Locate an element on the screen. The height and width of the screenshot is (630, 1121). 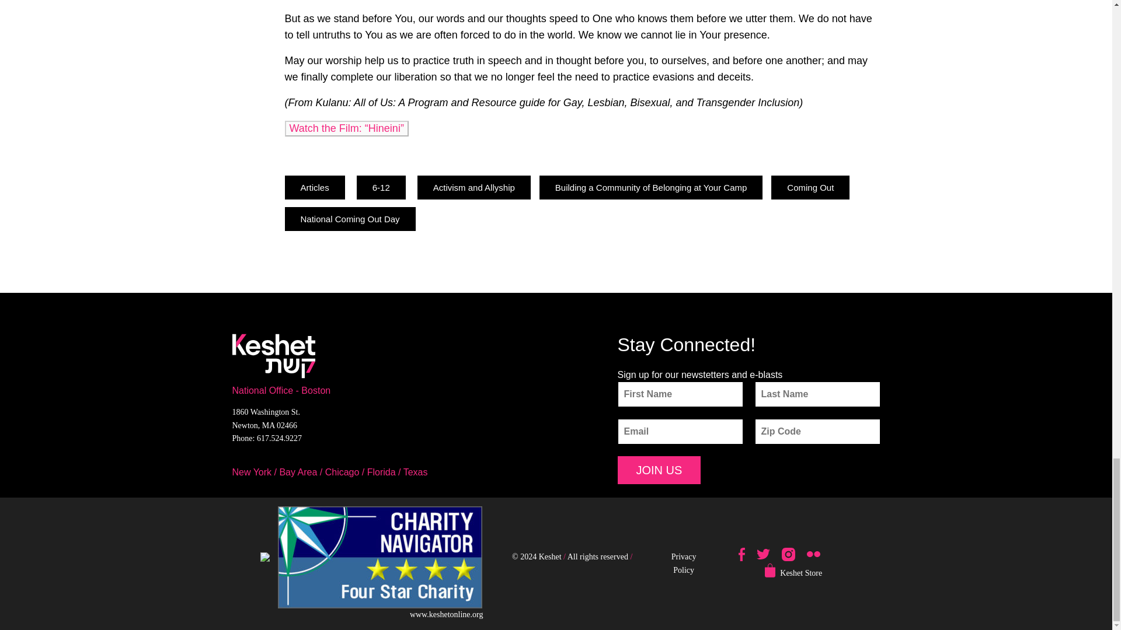
JOIN US is located at coordinates (659, 470).